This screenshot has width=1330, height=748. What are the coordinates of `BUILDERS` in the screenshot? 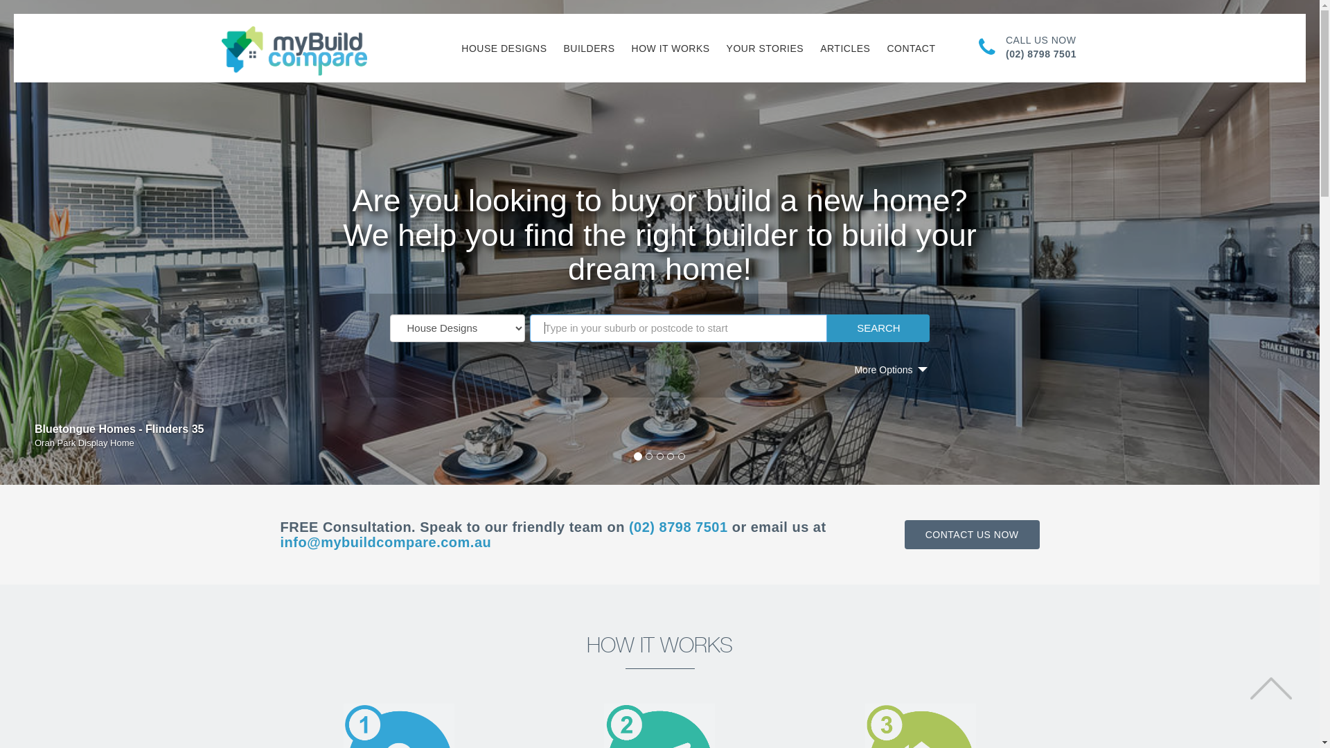 It's located at (589, 48).